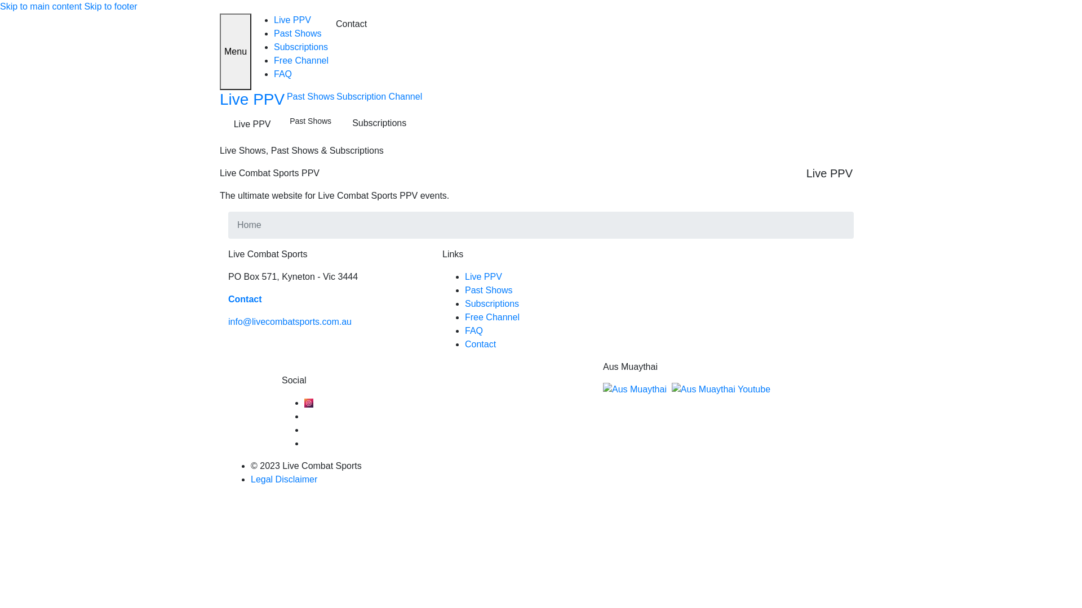 The width and height of the screenshot is (1082, 608). Describe the element at coordinates (489, 290) in the screenshot. I see `Past Shows` at that location.